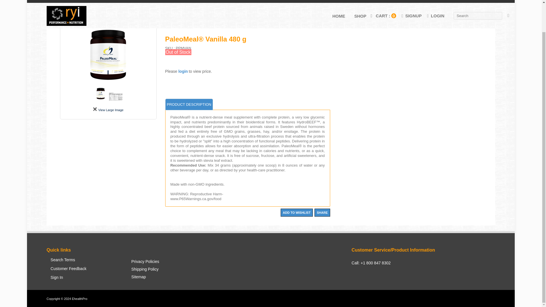 The image size is (546, 307). Describe the element at coordinates (67, 11) in the screenshot. I see `Products` at that location.